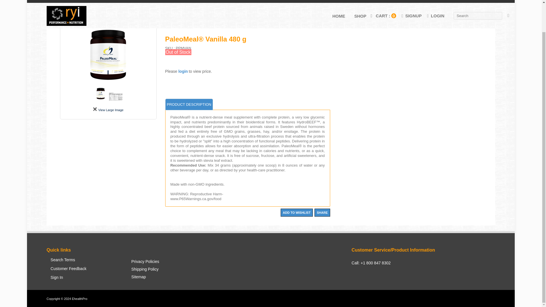 The image size is (546, 307). Describe the element at coordinates (67, 11) in the screenshot. I see `Products` at that location.